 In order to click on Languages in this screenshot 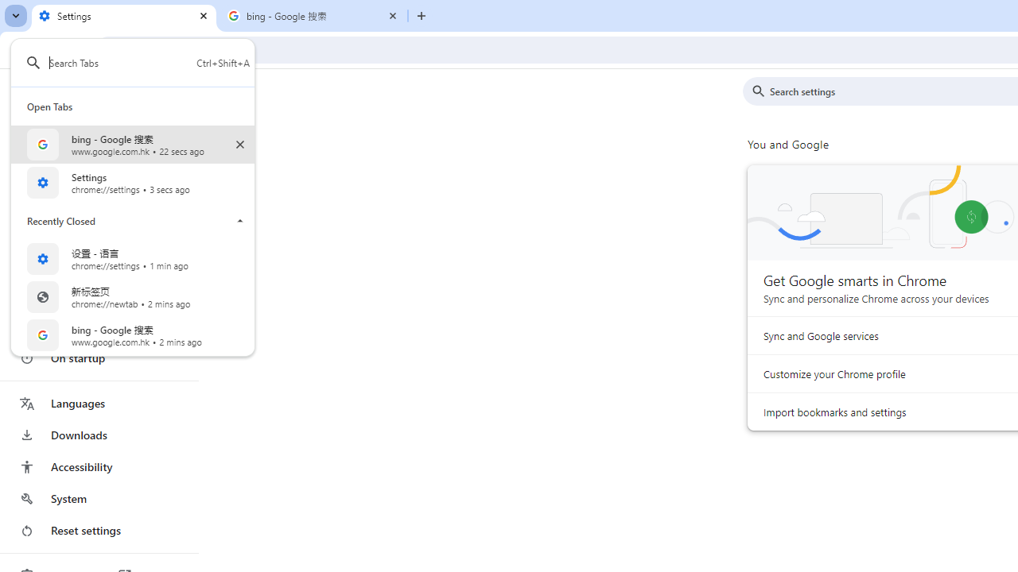, I will do `click(99, 404)`.